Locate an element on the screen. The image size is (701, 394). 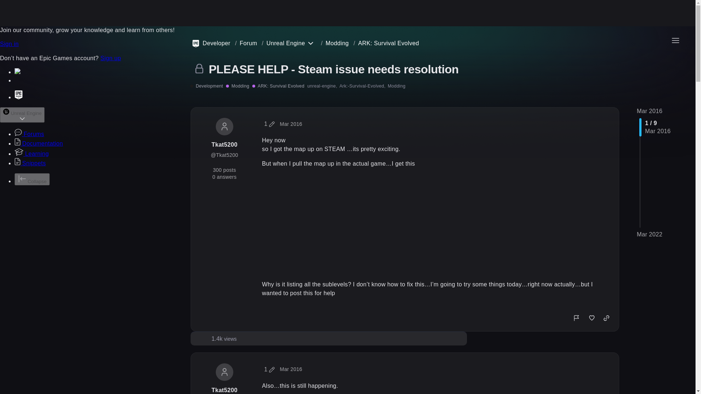
unreal-engine is located at coordinates (322, 86).